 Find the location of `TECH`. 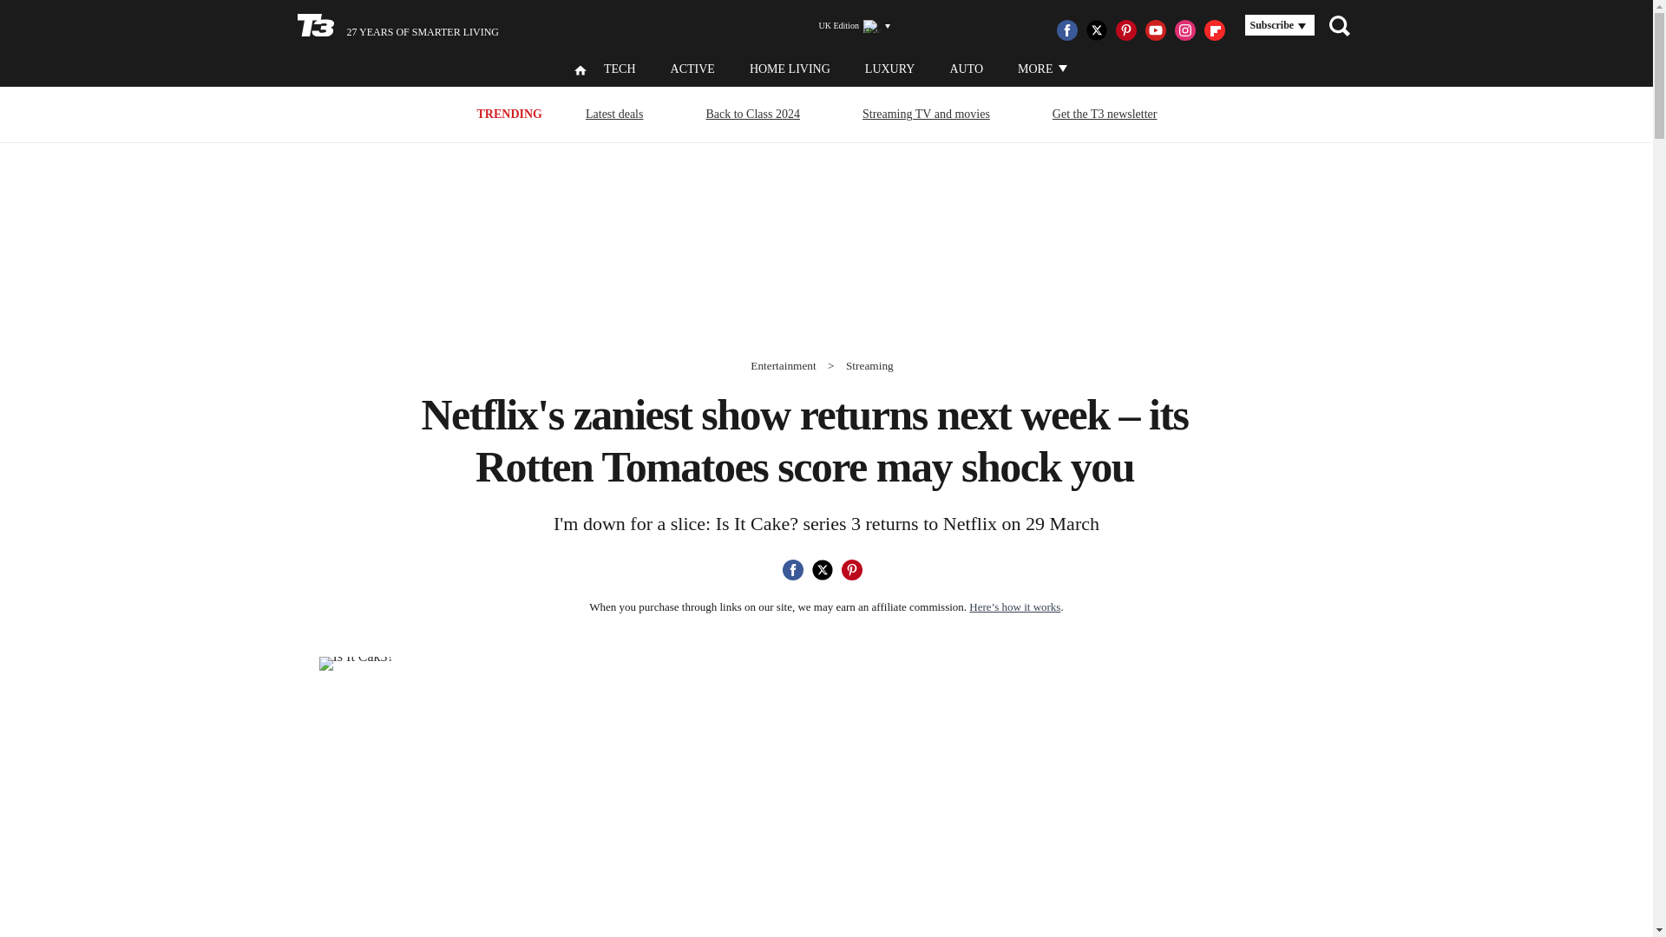

TECH is located at coordinates (620, 69).